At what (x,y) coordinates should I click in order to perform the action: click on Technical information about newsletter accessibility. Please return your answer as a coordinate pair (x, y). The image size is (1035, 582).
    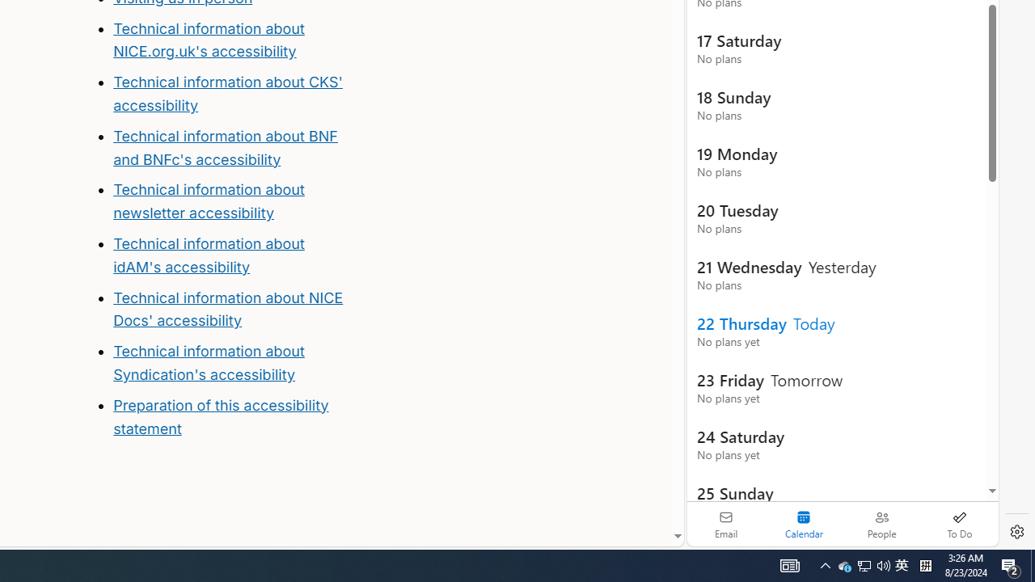
    Looking at the image, I should click on (209, 201).